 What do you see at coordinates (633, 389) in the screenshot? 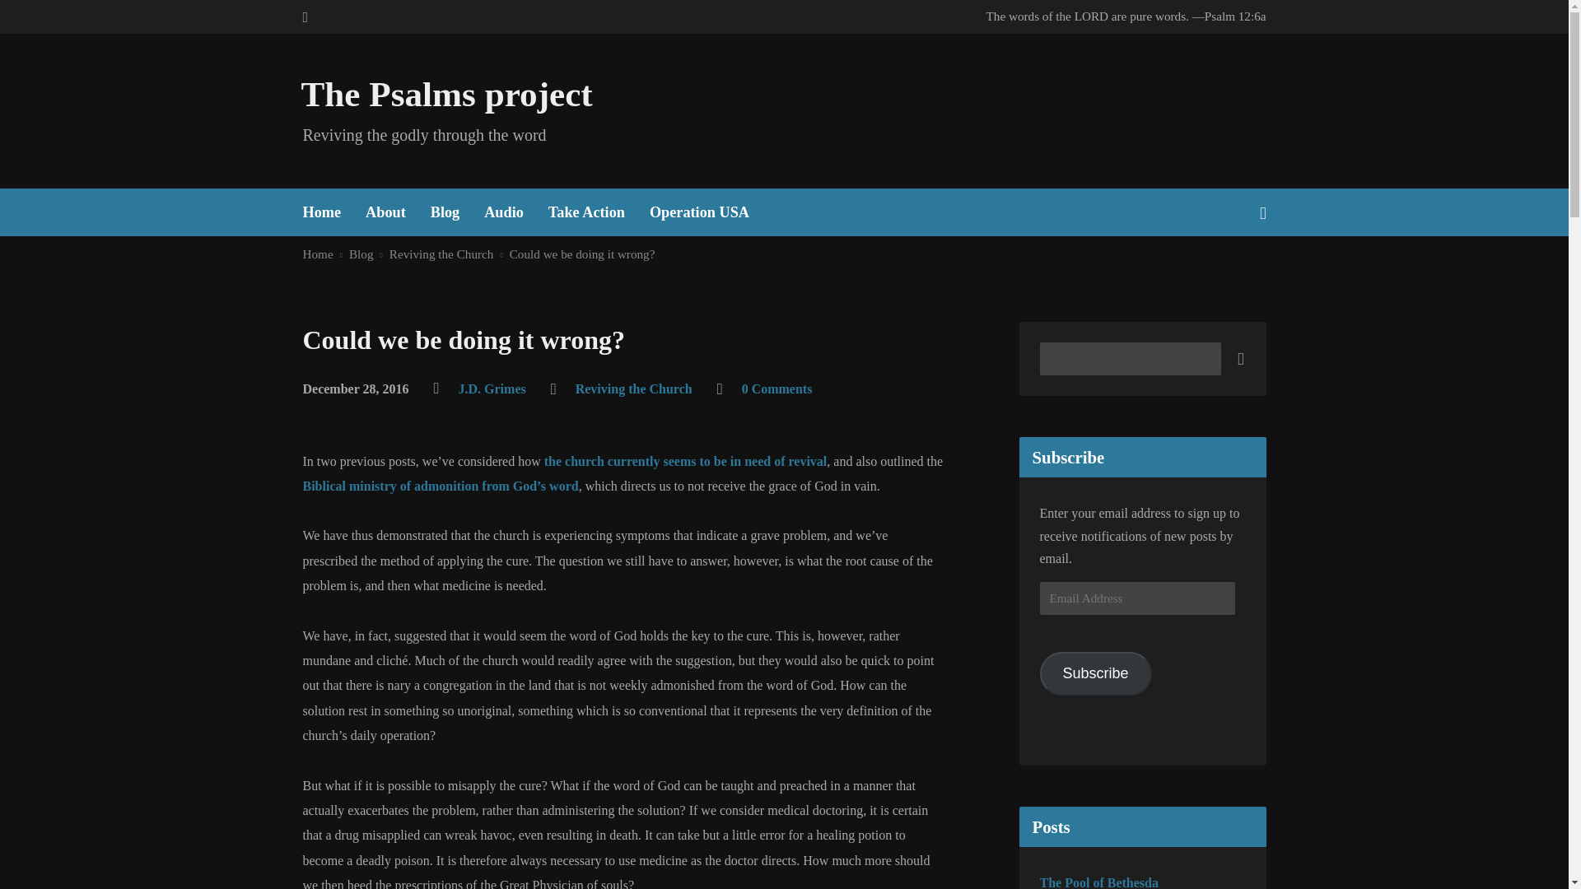
I see `Reviving the Church` at bounding box center [633, 389].